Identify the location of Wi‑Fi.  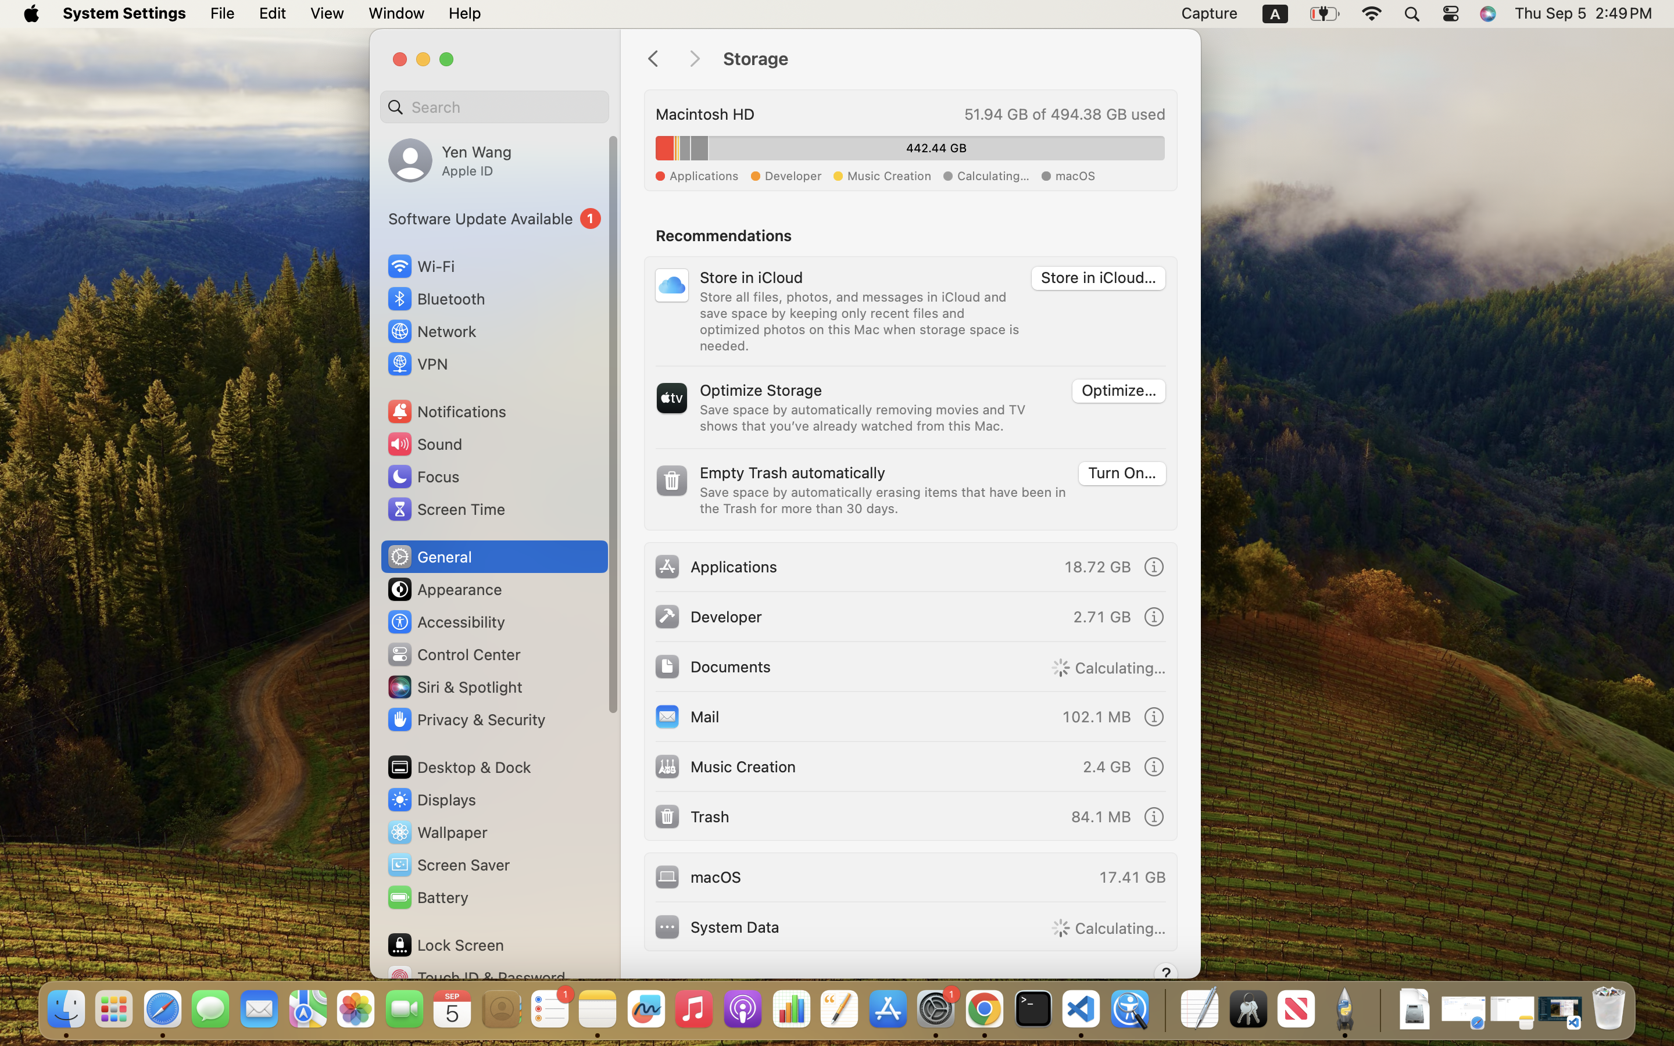
(420, 266).